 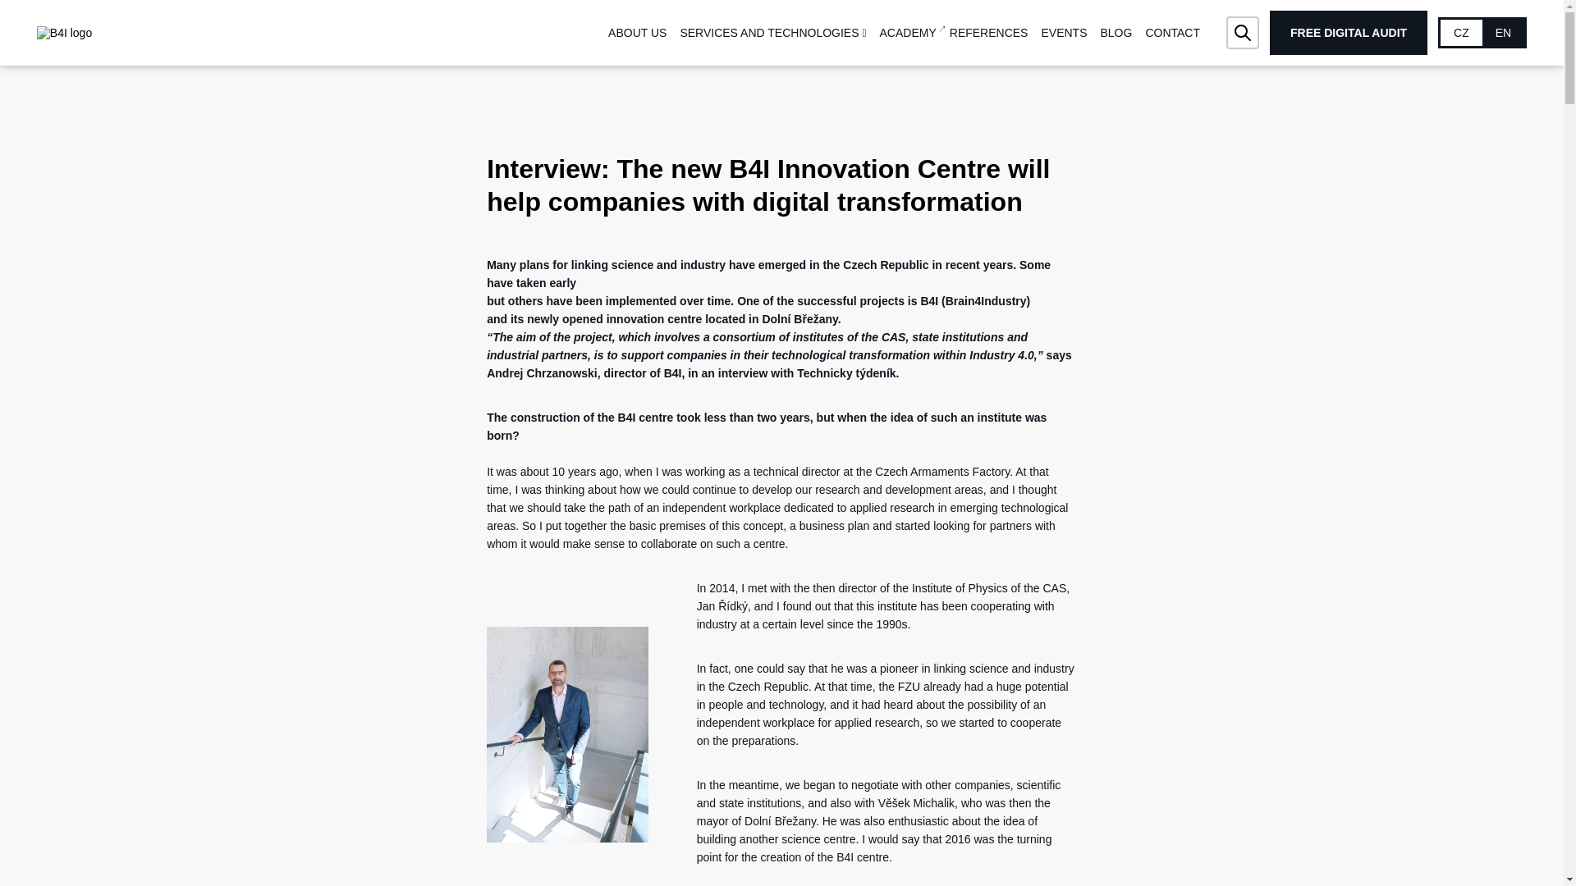 What do you see at coordinates (1064, 33) in the screenshot?
I see `EVENTS` at bounding box center [1064, 33].